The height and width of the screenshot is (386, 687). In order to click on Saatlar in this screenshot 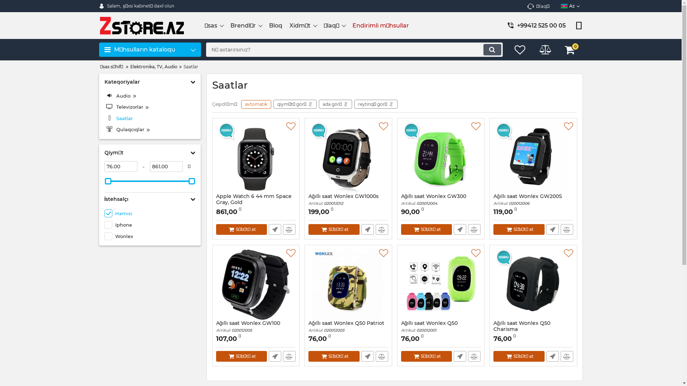, I will do `click(109, 118)`.